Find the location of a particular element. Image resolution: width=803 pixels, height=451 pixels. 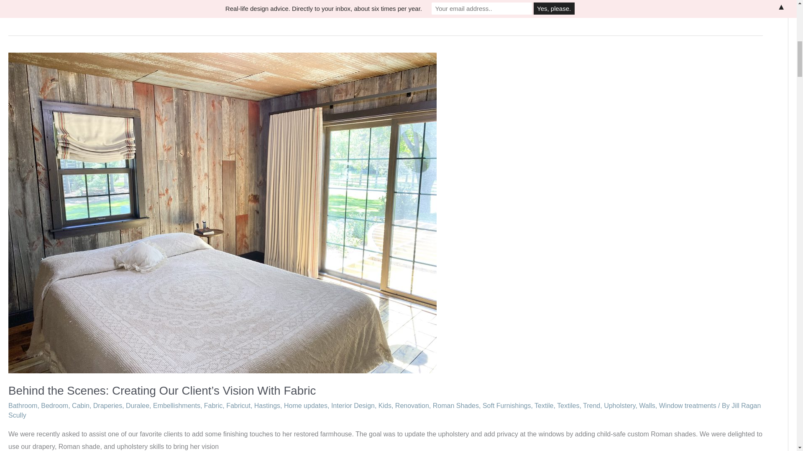

Kids is located at coordinates (385, 405).